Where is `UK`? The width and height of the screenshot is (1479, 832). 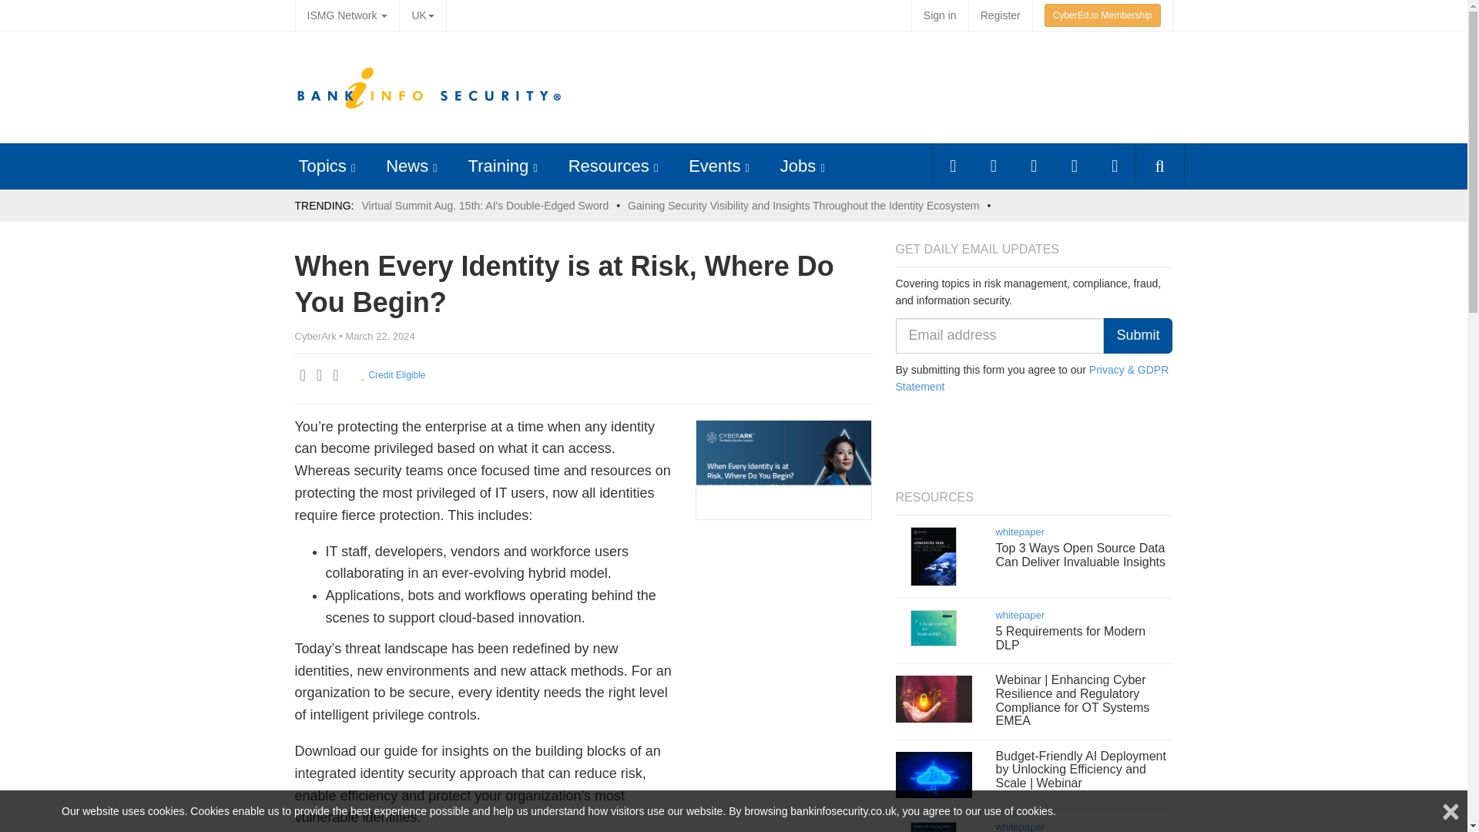 UK is located at coordinates (422, 15).